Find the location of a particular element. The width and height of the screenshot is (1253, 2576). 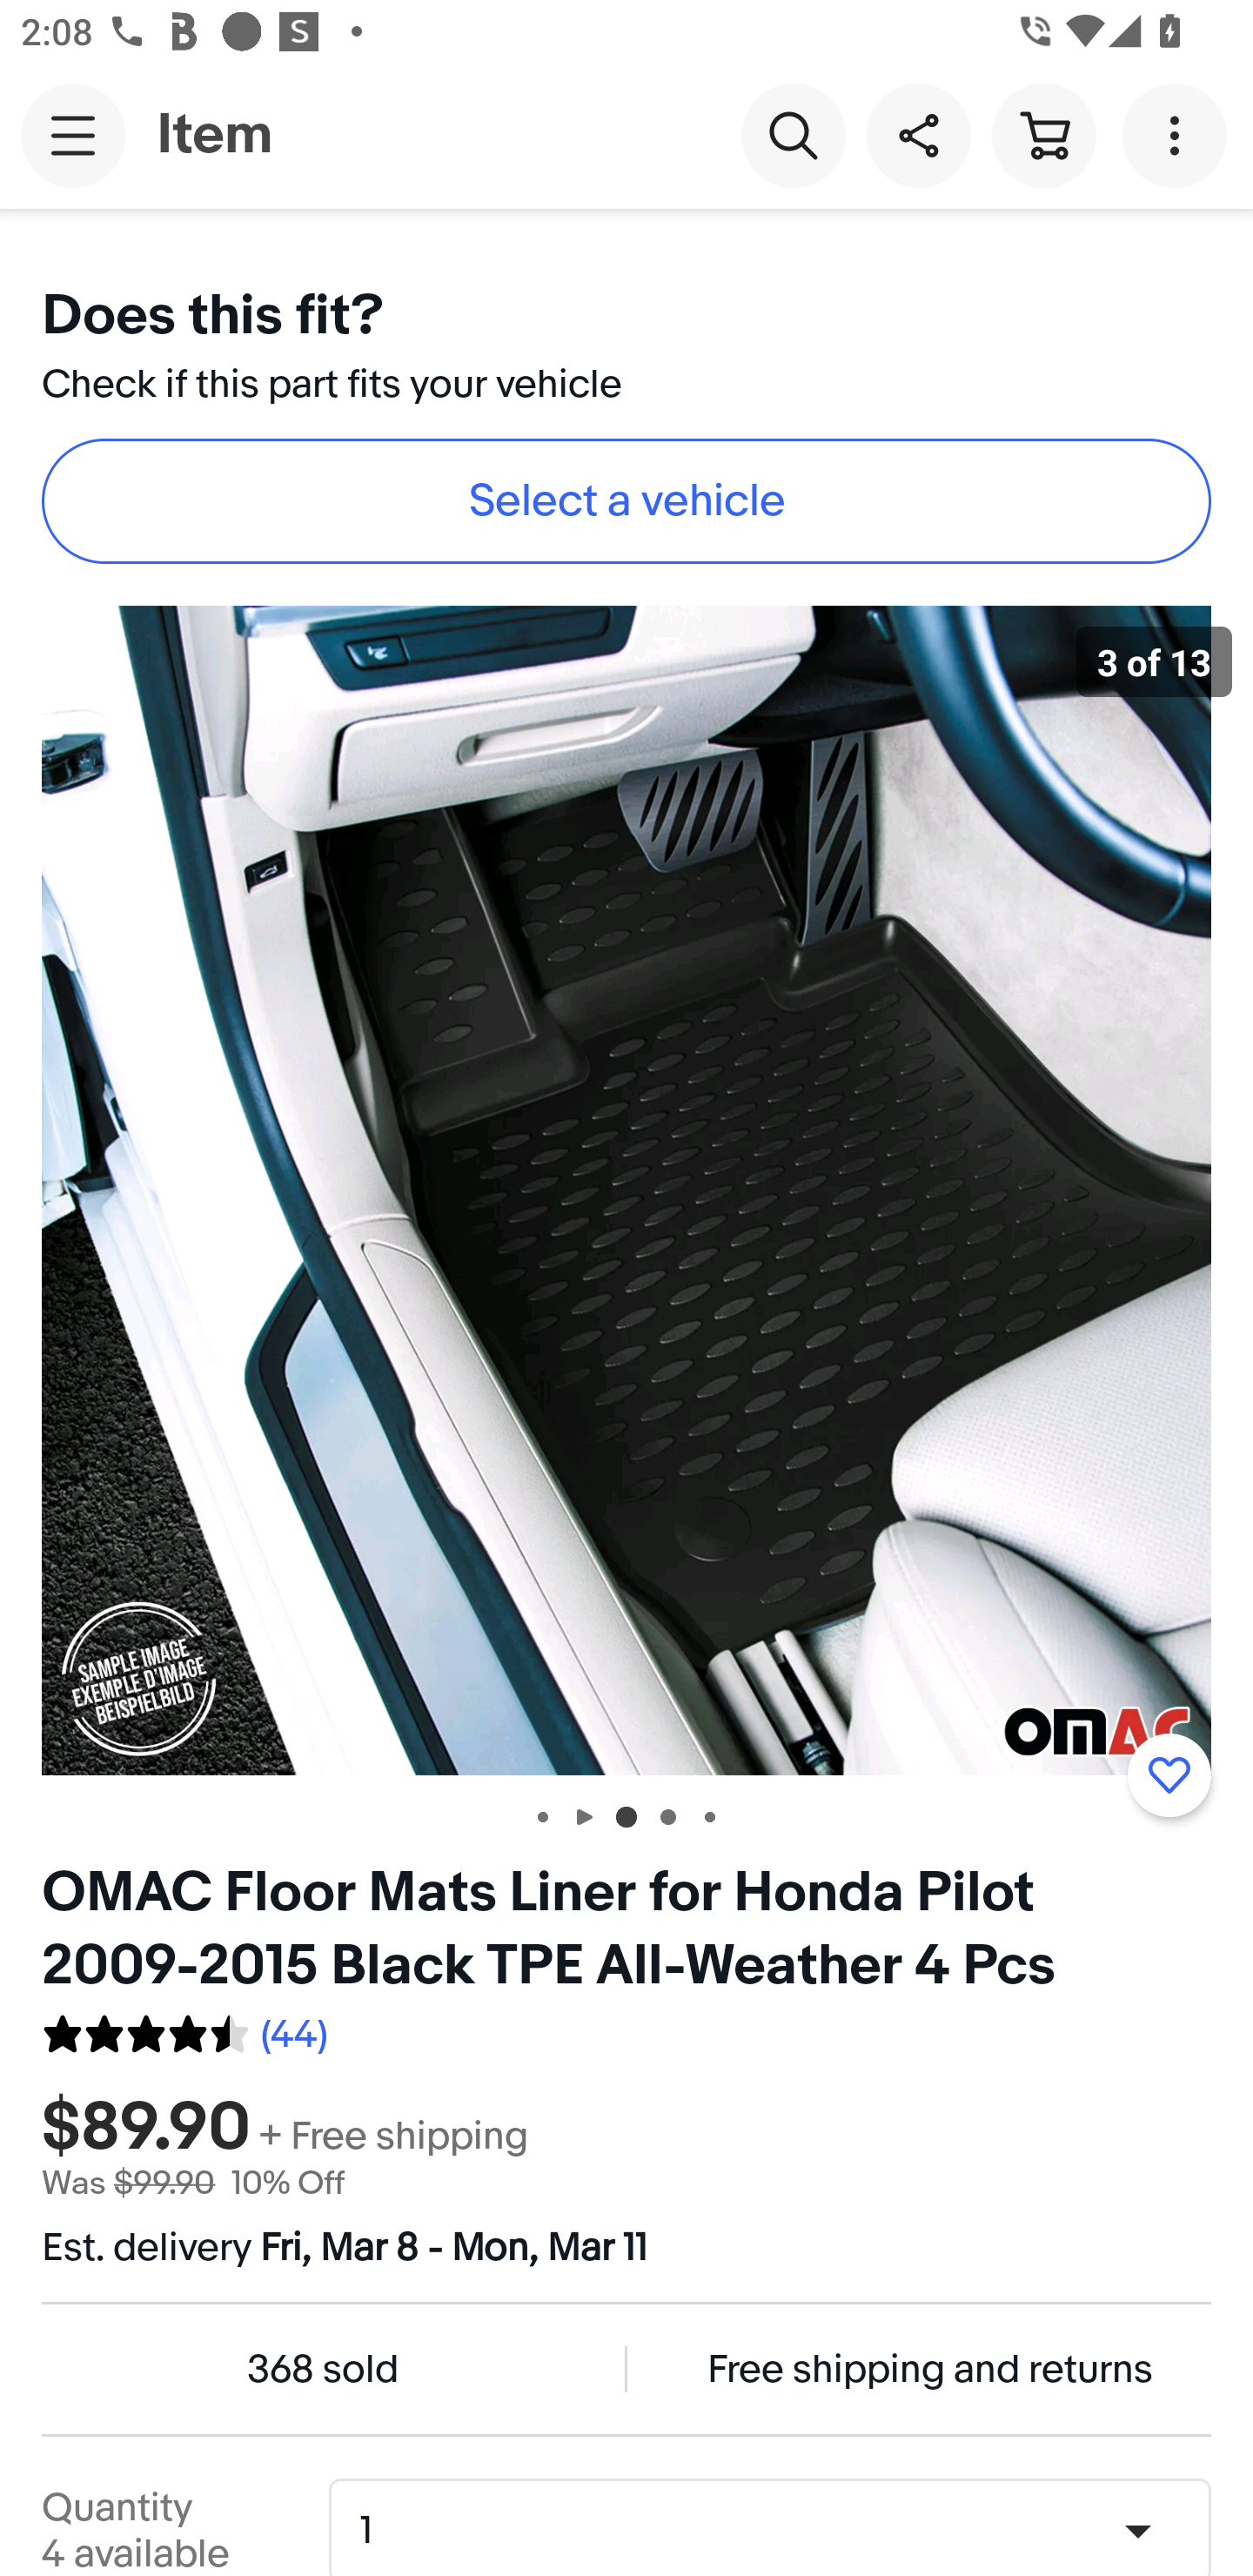

Select a vehicle is located at coordinates (626, 501).